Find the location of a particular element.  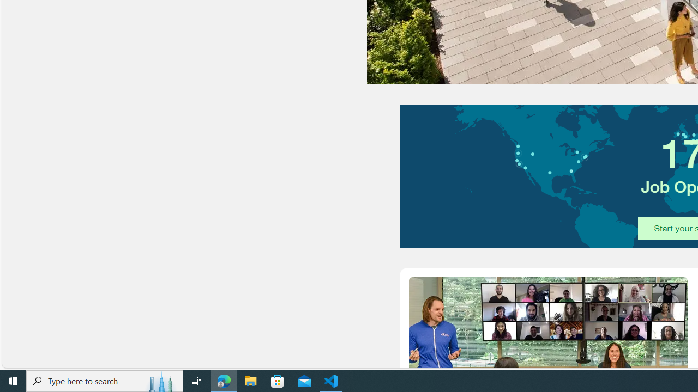

Search highlights icon opens search home window is located at coordinates (161, 381).